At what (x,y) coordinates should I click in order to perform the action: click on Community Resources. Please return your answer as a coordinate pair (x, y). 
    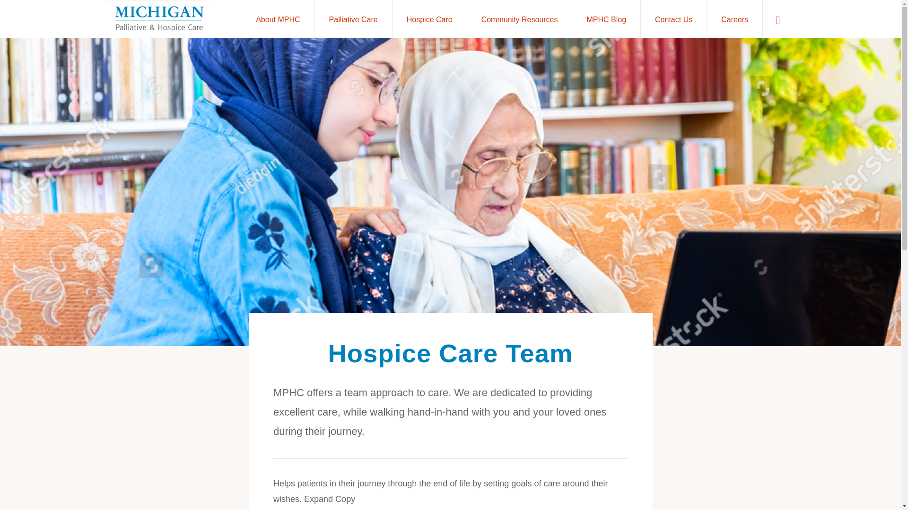
    Looking at the image, I should click on (519, 19).